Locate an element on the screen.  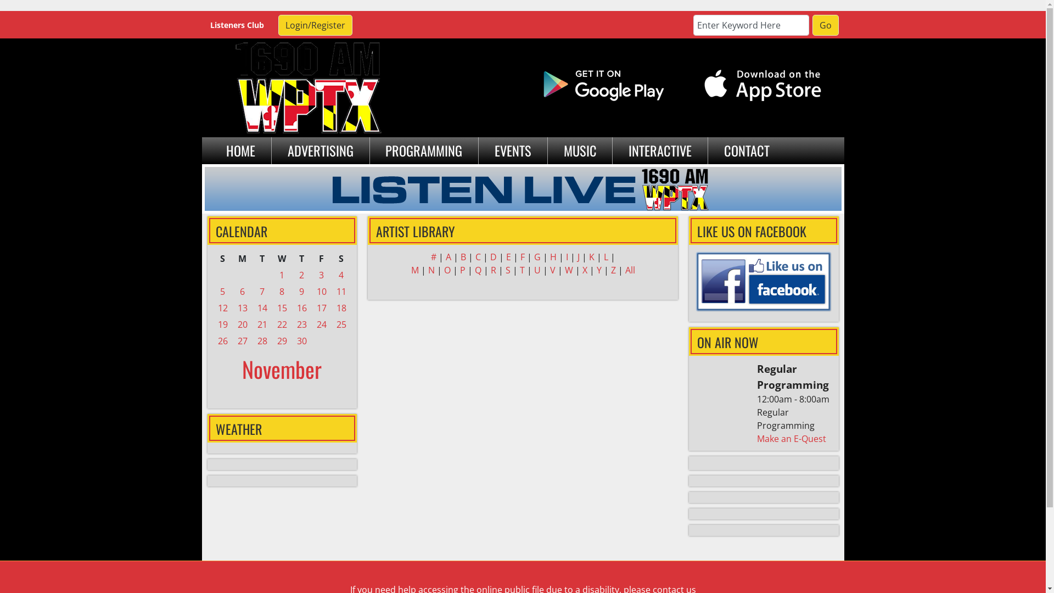
C is located at coordinates (479, 257).